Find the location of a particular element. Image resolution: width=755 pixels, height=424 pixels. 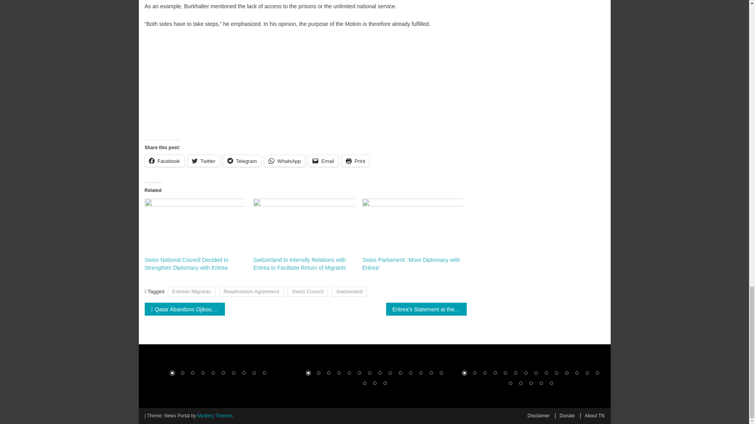

Email is located at coordinates (323, 161).